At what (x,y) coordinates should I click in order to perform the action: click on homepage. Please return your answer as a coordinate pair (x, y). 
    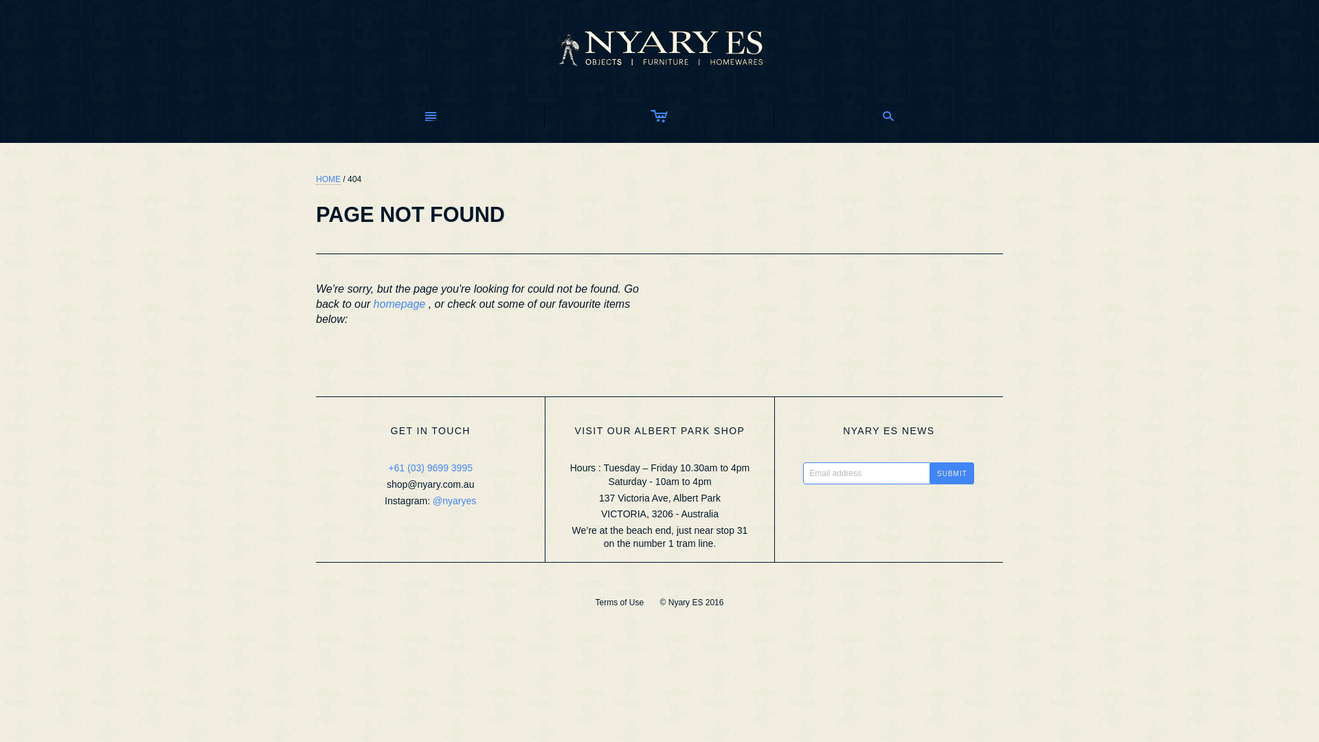
    Looking at the image, I should click on (400, 304).